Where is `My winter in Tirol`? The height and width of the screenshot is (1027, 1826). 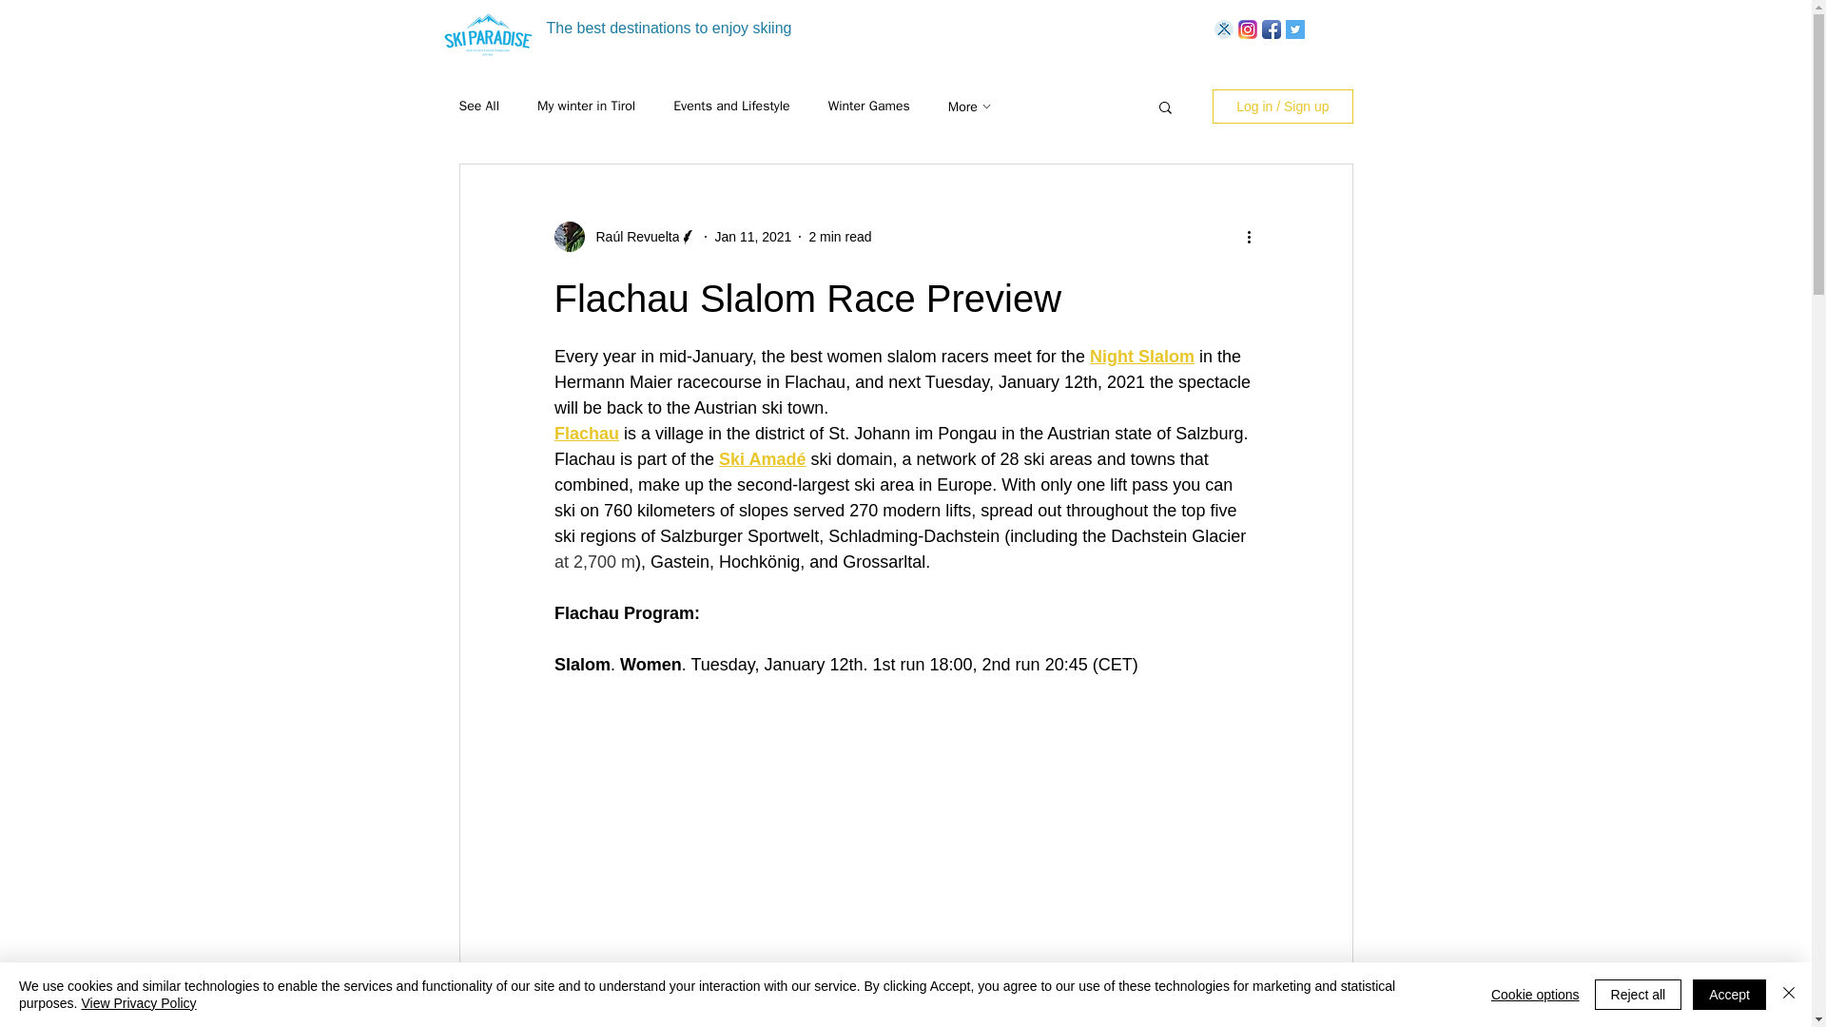 My winter in Tirol is located at coordinates (586, 106).